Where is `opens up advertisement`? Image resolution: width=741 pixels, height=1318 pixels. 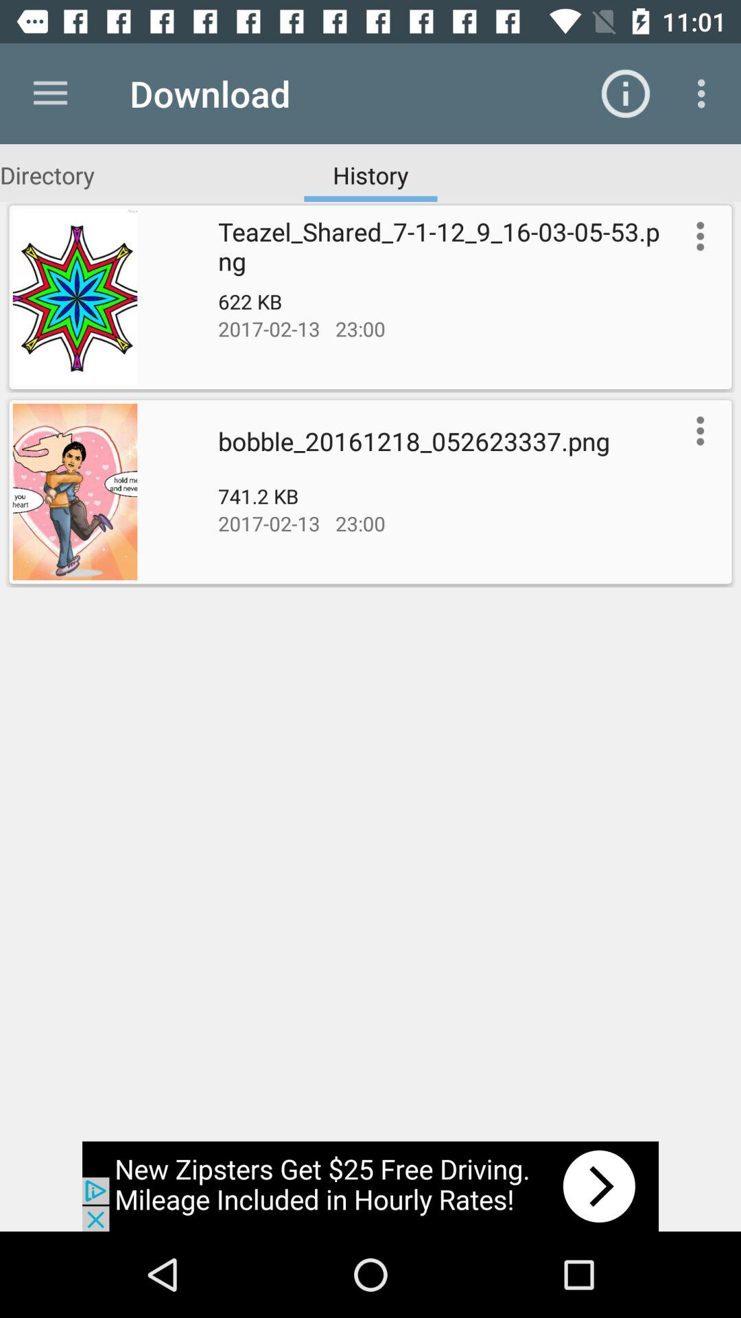 opens up advertisement is located at coordinates (370, 1186).